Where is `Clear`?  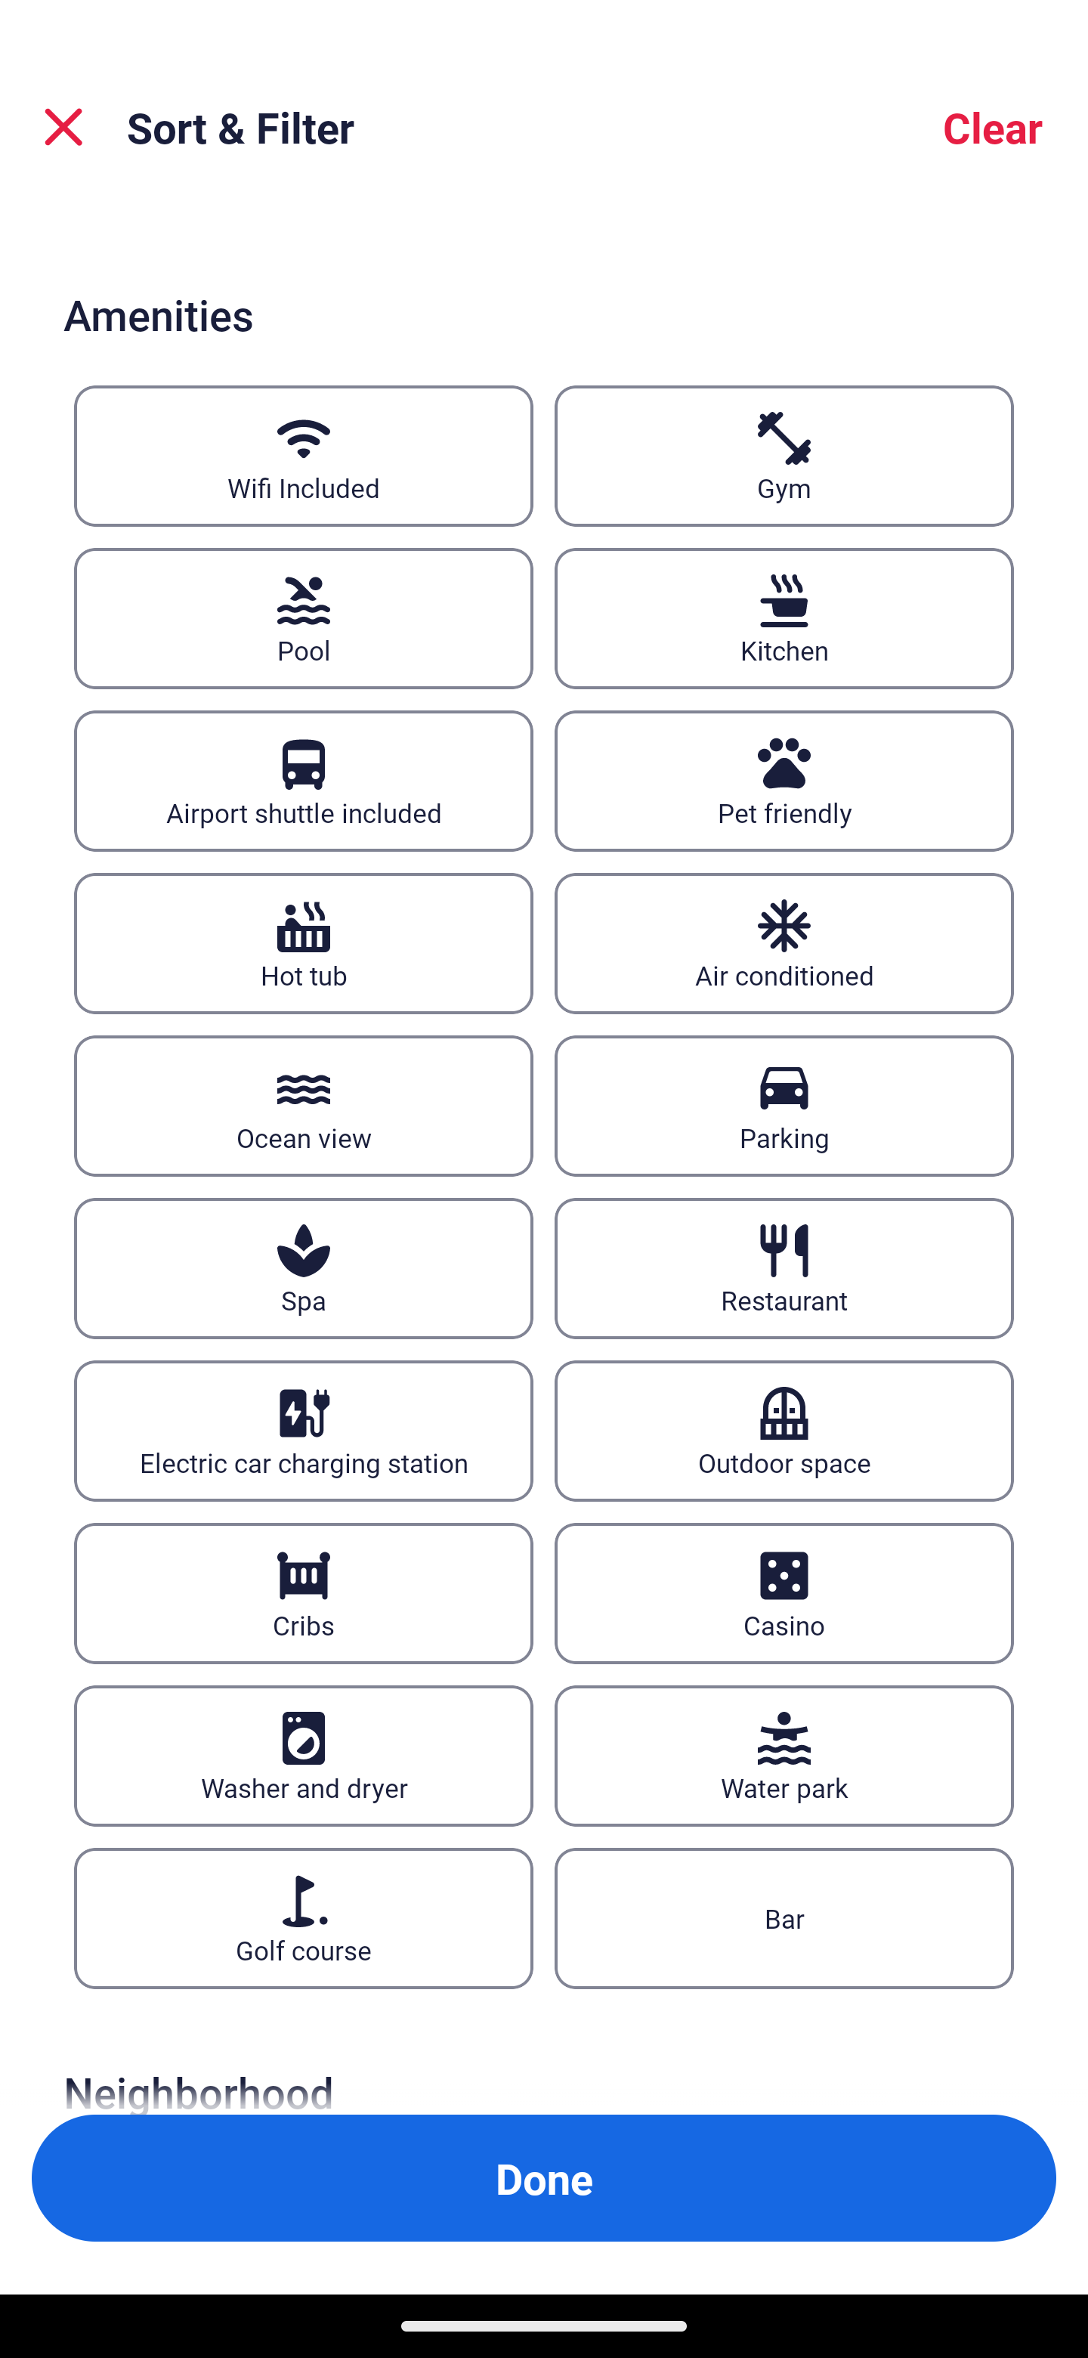 Clear is located at coordinates (993, 127).